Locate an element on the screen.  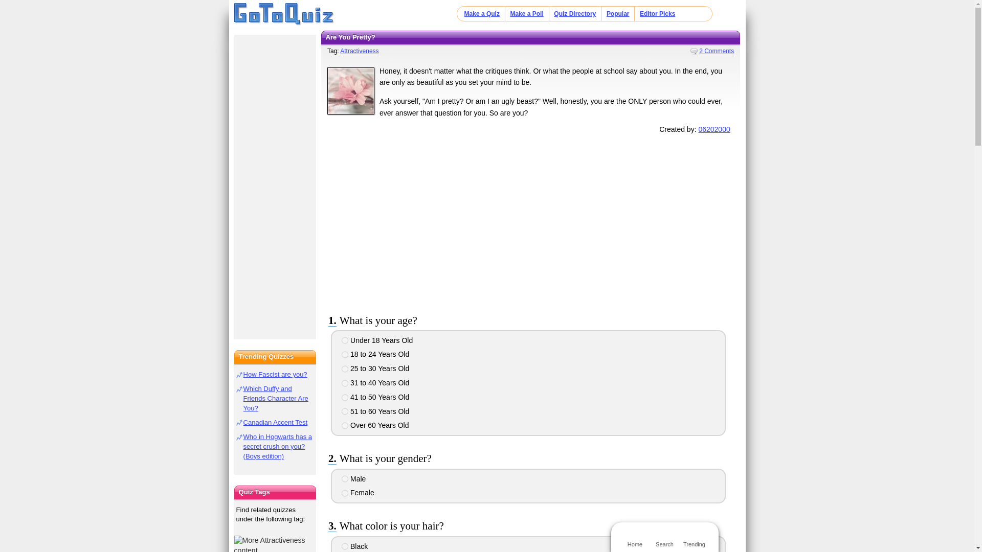
Make a Poll is located at coordinates (526, 13).